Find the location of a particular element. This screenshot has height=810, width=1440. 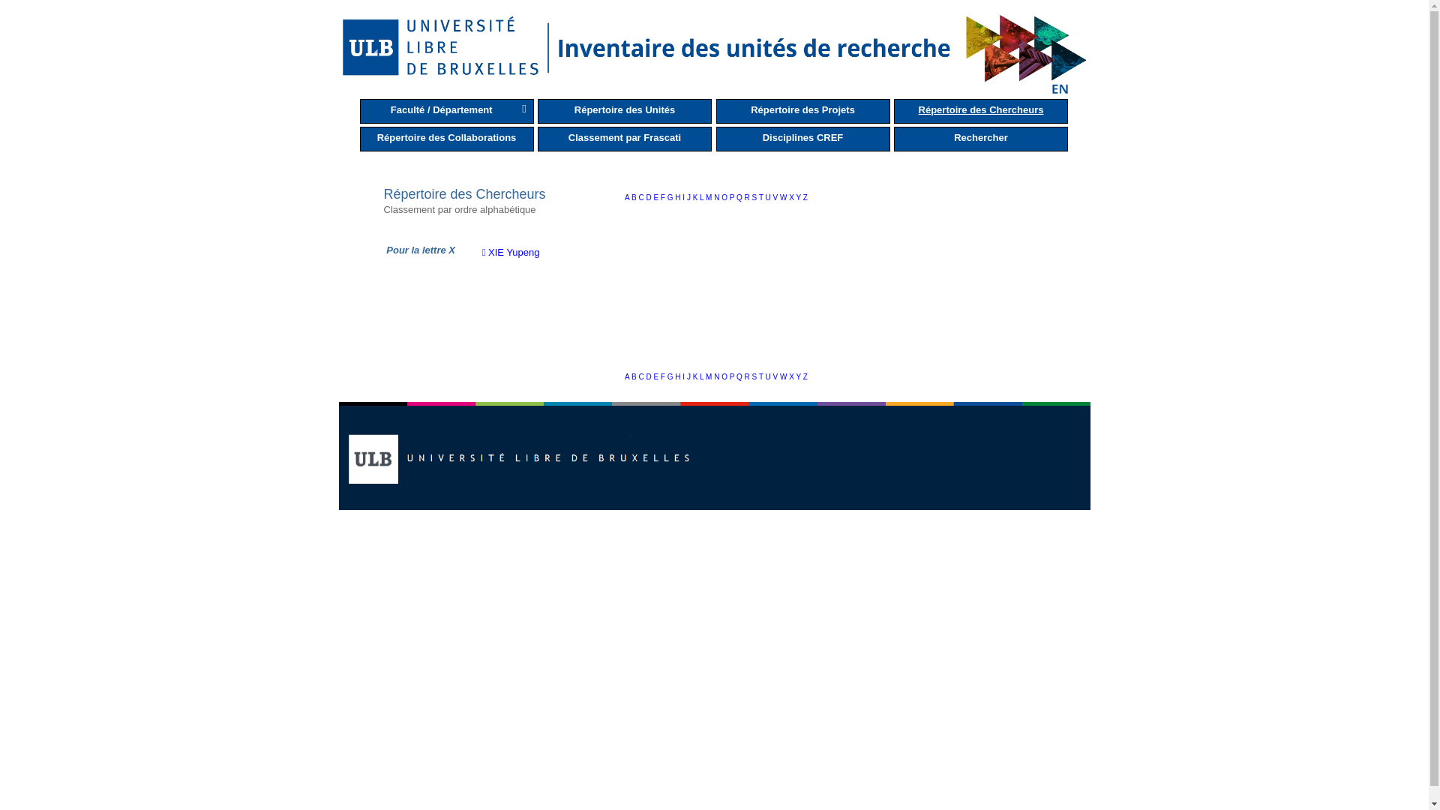

L is located at coordinates (703, 198).